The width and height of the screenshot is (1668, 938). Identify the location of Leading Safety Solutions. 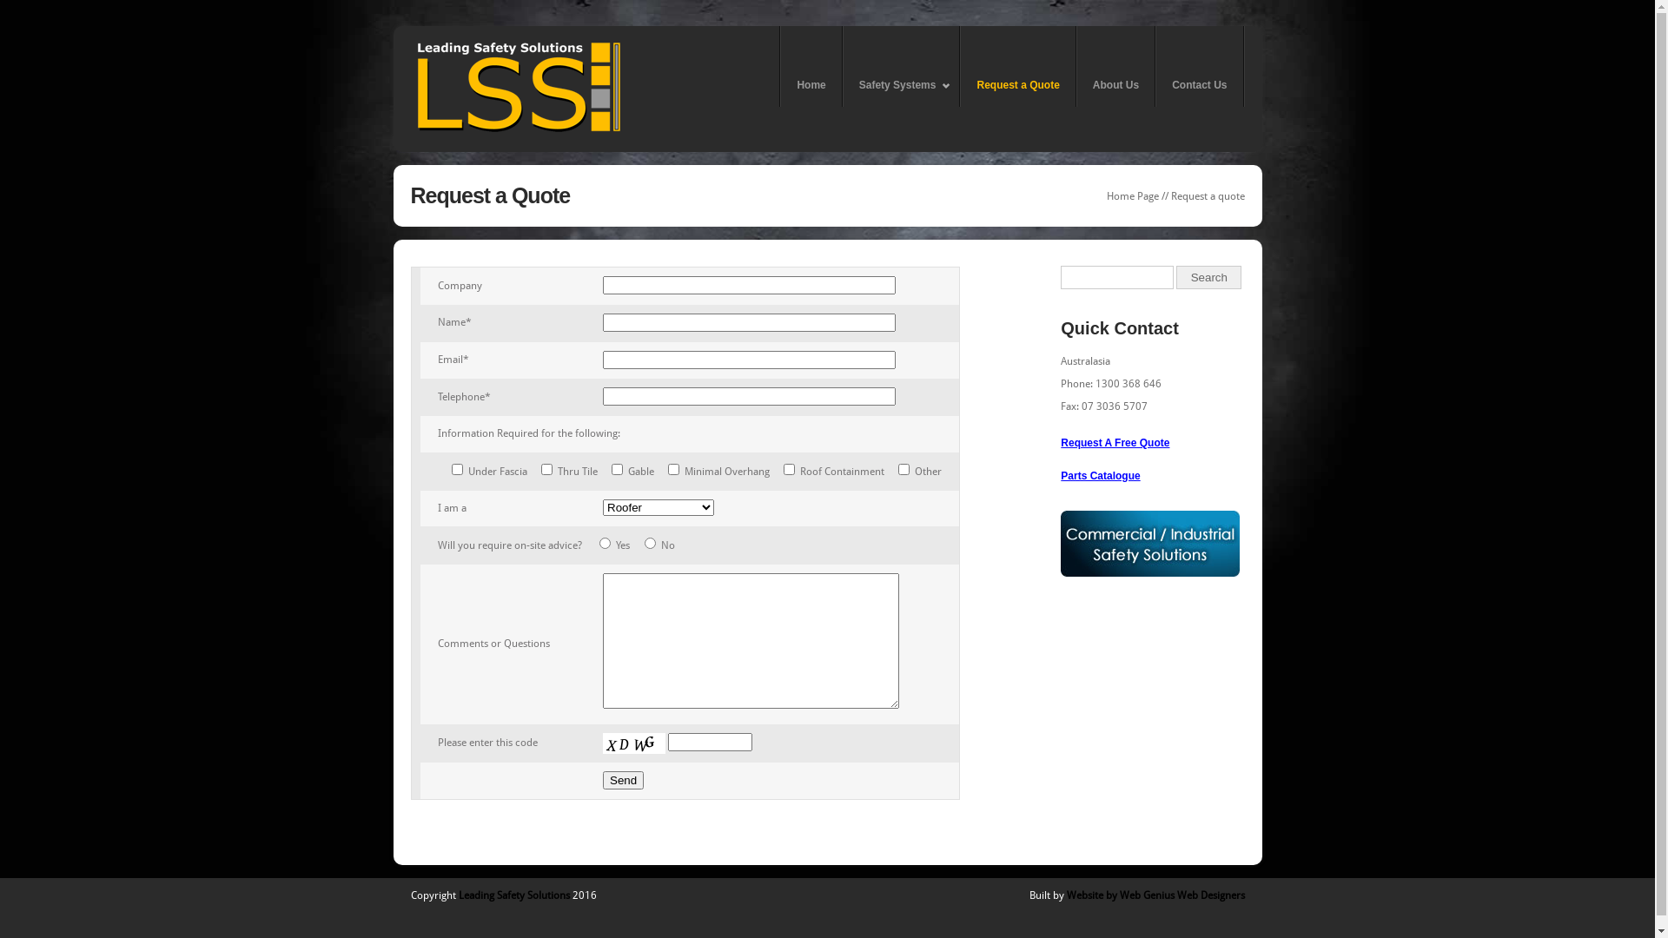
(519, 135).